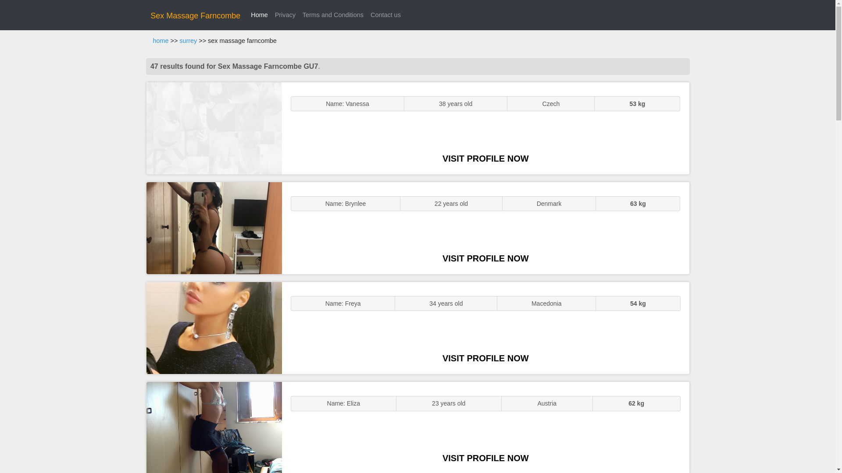  What do you see at coordinates (285, 15) in the screenshot?
I see `Privacy` at bounding box center [285, 15].